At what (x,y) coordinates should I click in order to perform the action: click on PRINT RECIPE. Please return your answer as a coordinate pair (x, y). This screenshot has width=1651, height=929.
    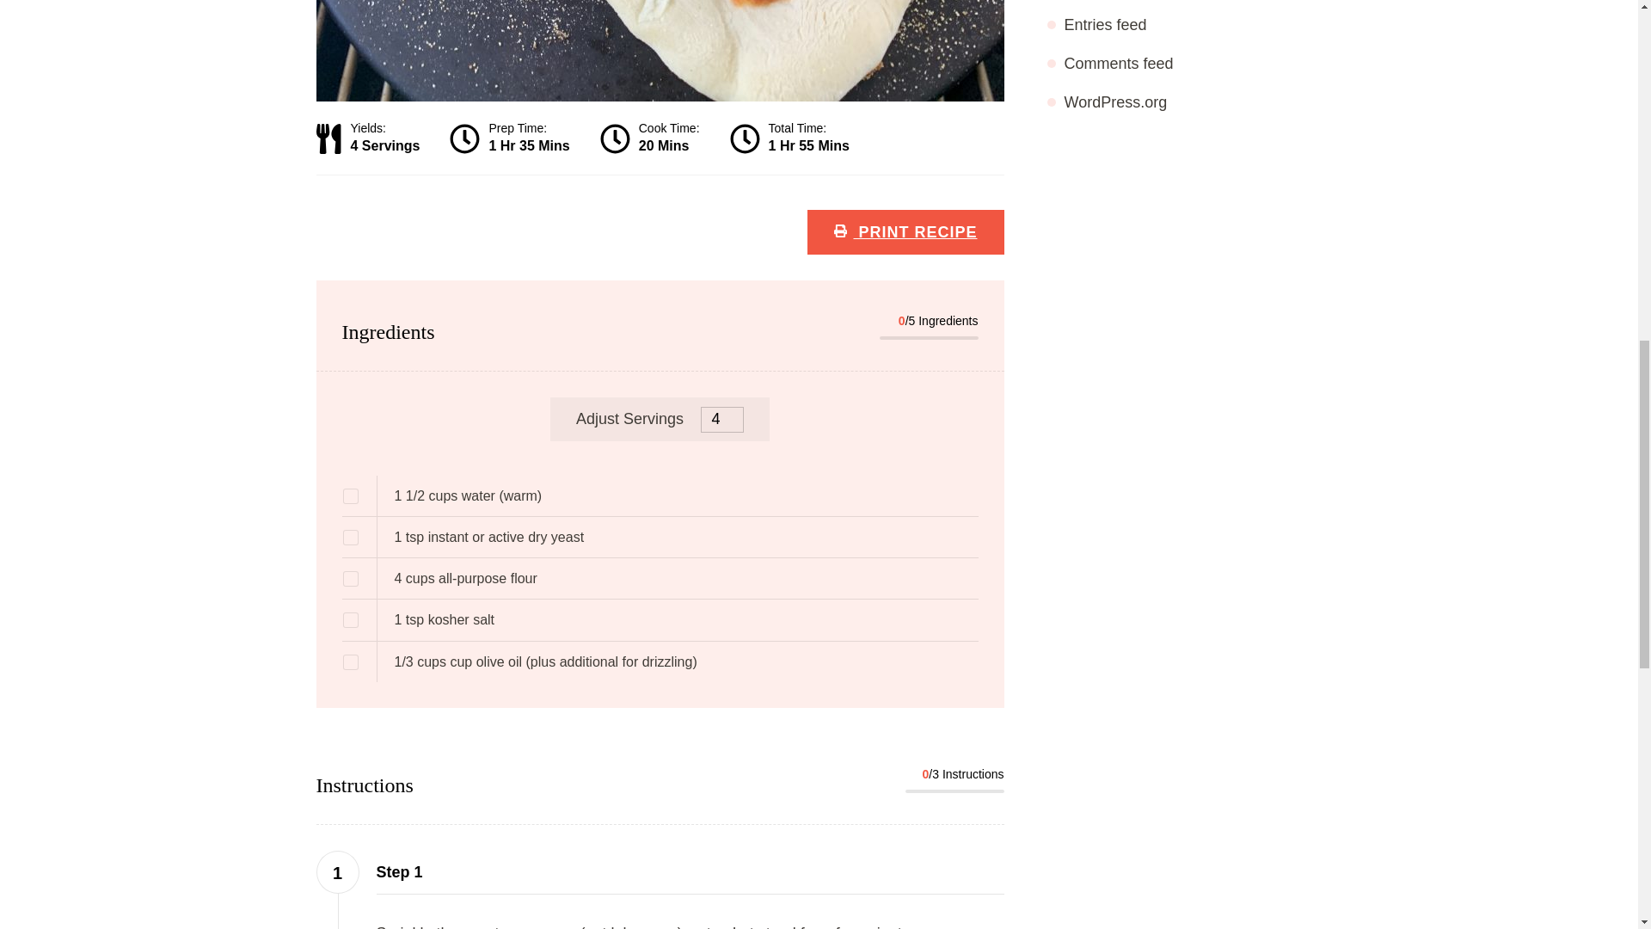
    Looking at the image, I should click on (905, 232).